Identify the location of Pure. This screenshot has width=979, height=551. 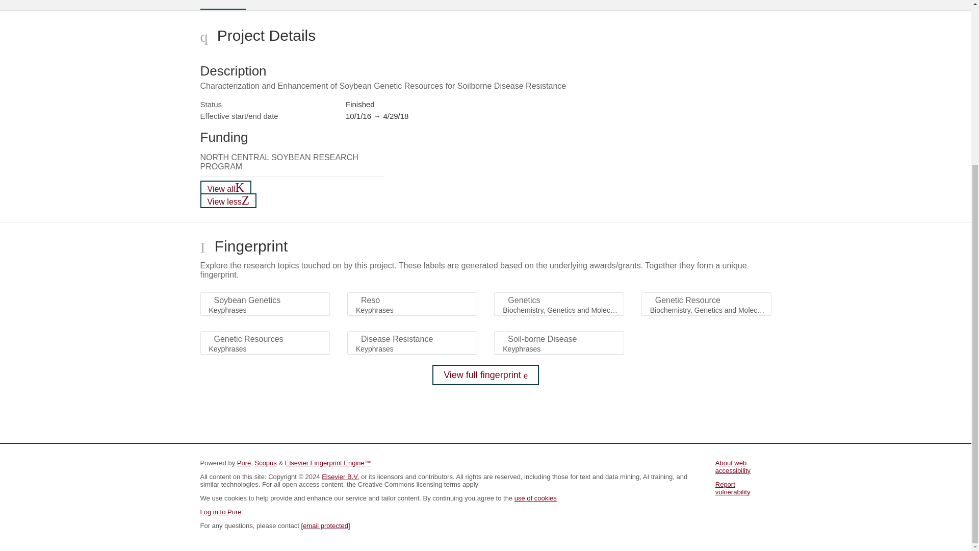
(244, 462).